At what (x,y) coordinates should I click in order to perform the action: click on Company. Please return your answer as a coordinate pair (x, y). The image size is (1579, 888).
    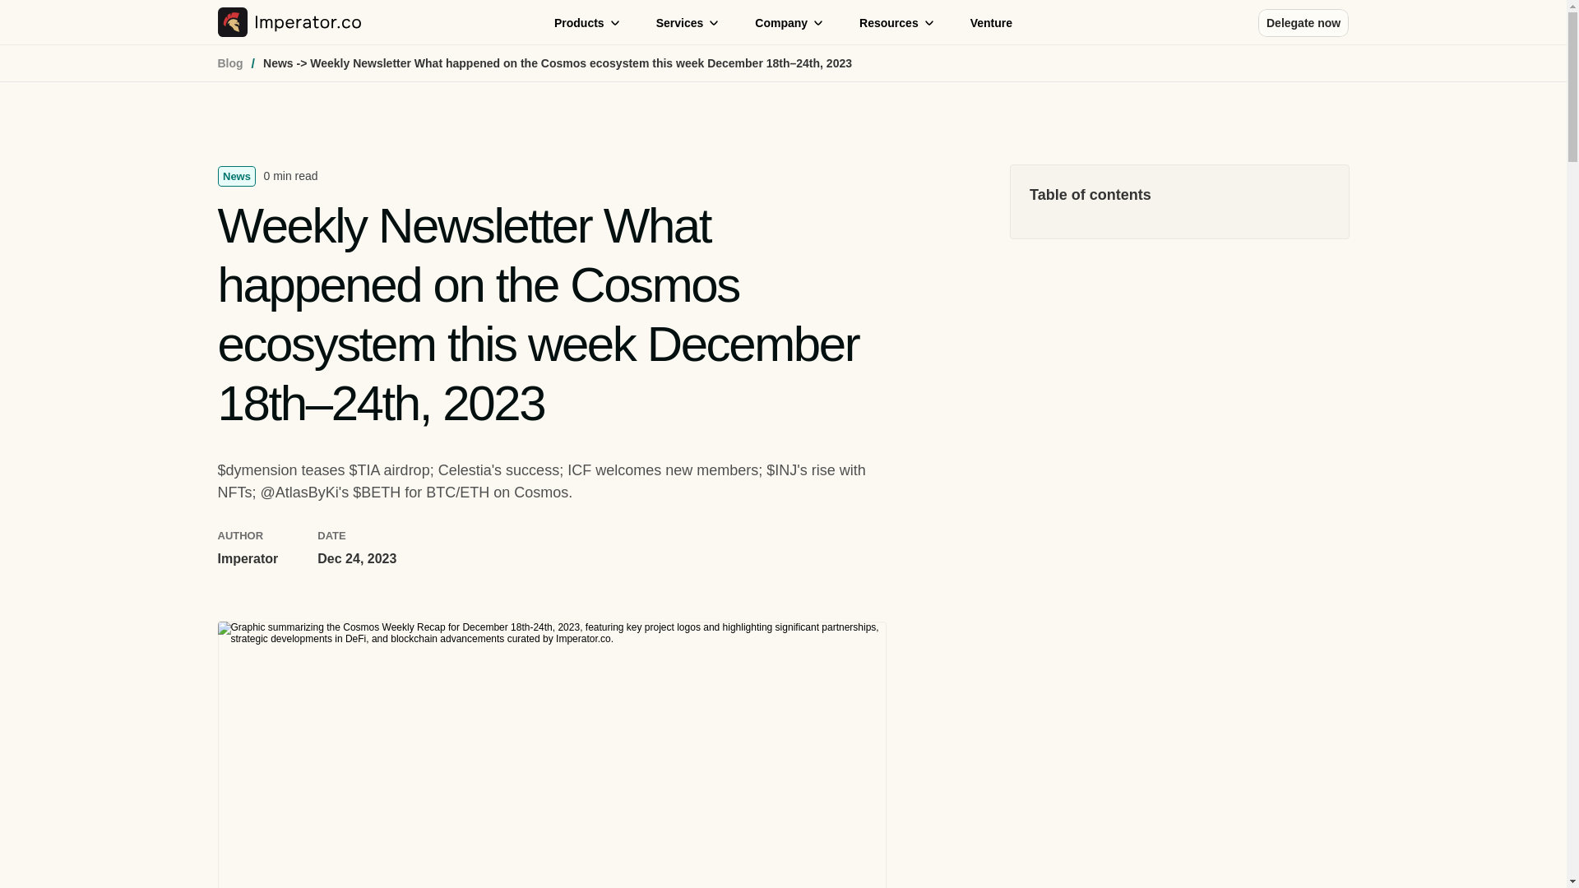
    Looking at the image, I should click on (789, 21).